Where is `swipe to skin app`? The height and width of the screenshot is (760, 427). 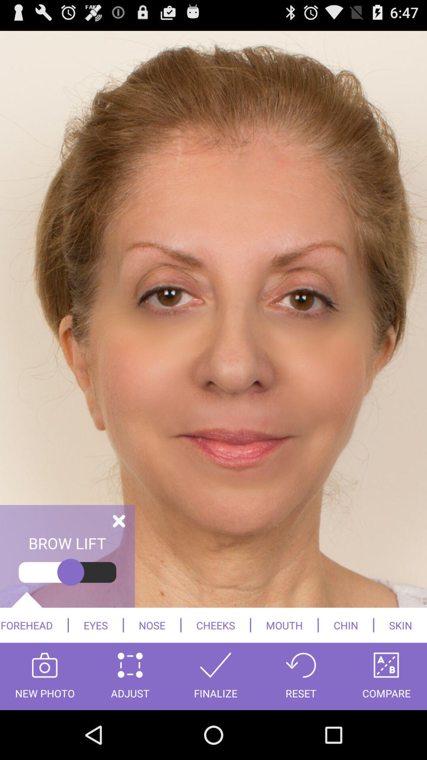 swipe to skin app is located at coordinates (401, 625).